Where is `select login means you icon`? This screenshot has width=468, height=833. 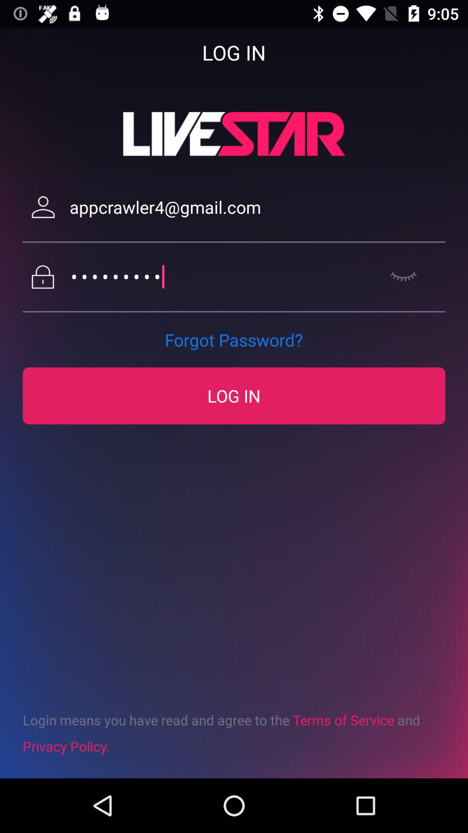
select login means you icon is located at coordinates (234, 733).